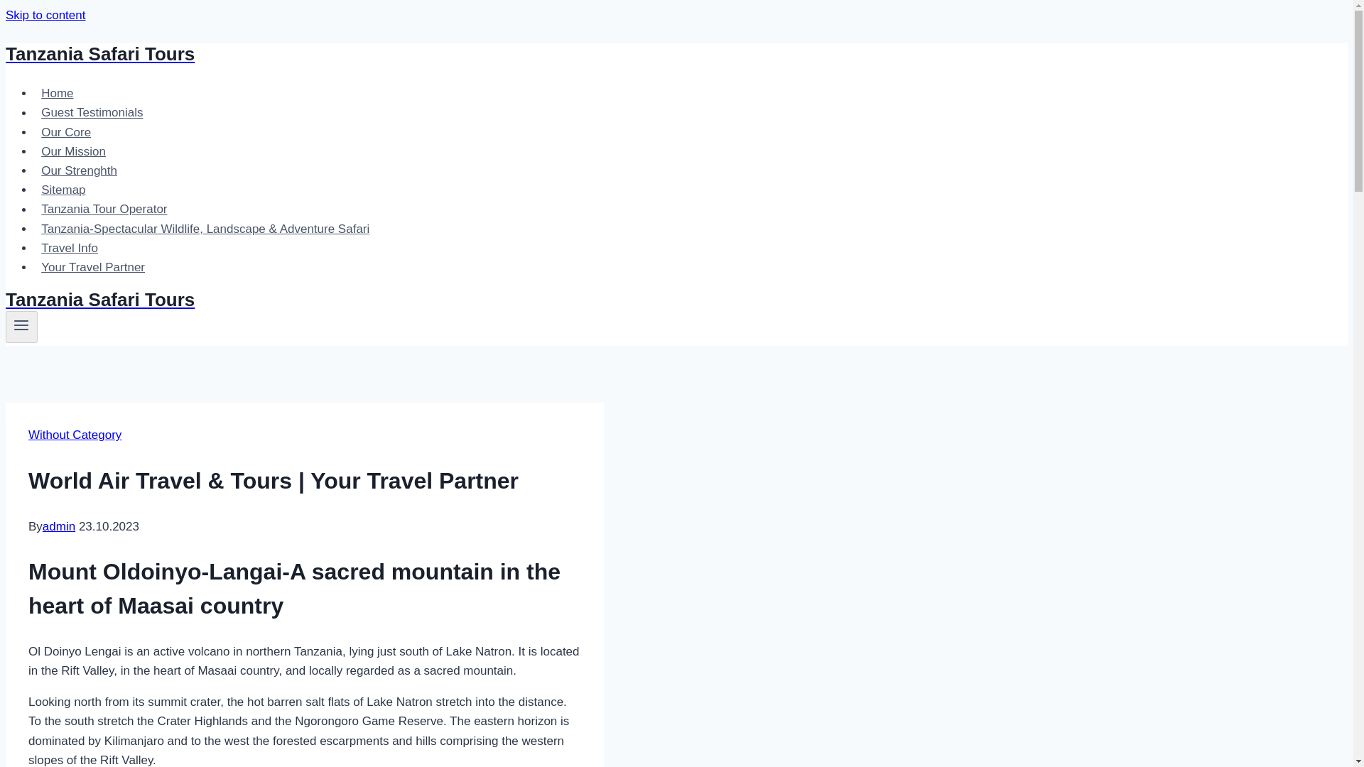  I want to click on Toggle Menu, so click(21, 327).